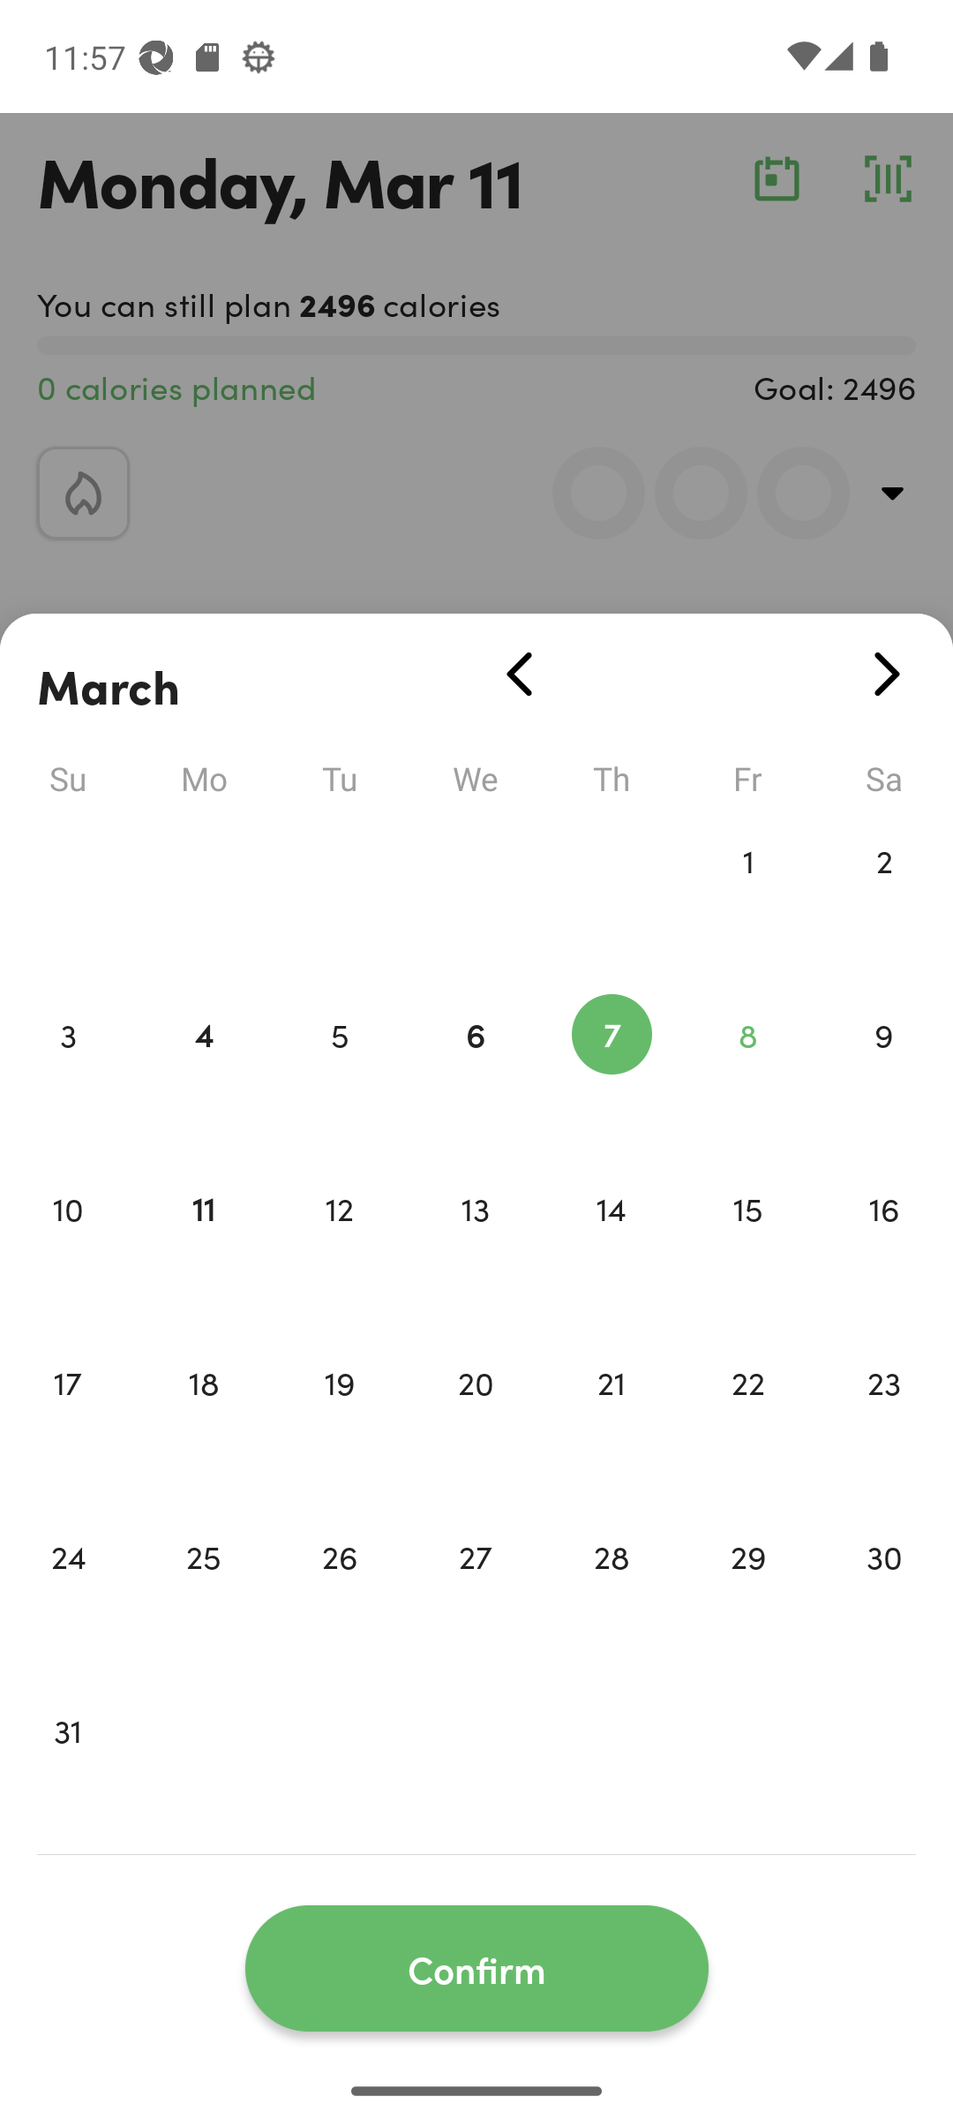  What do you see at coordinates (884, 1593) in the screenshot?
I see `30` at bounding box center [884, 1593].